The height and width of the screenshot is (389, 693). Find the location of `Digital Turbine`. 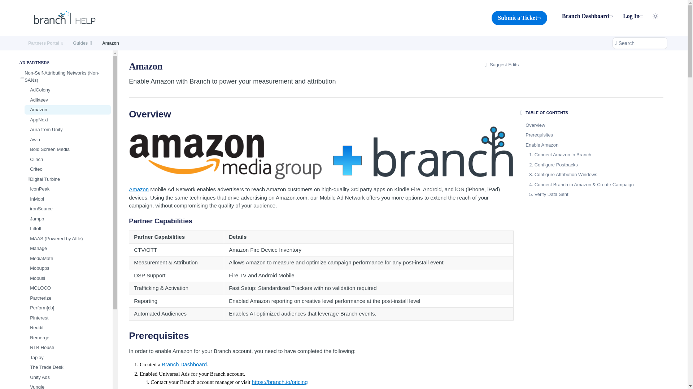

Digital Turbine is located at coordinates (67, 179).